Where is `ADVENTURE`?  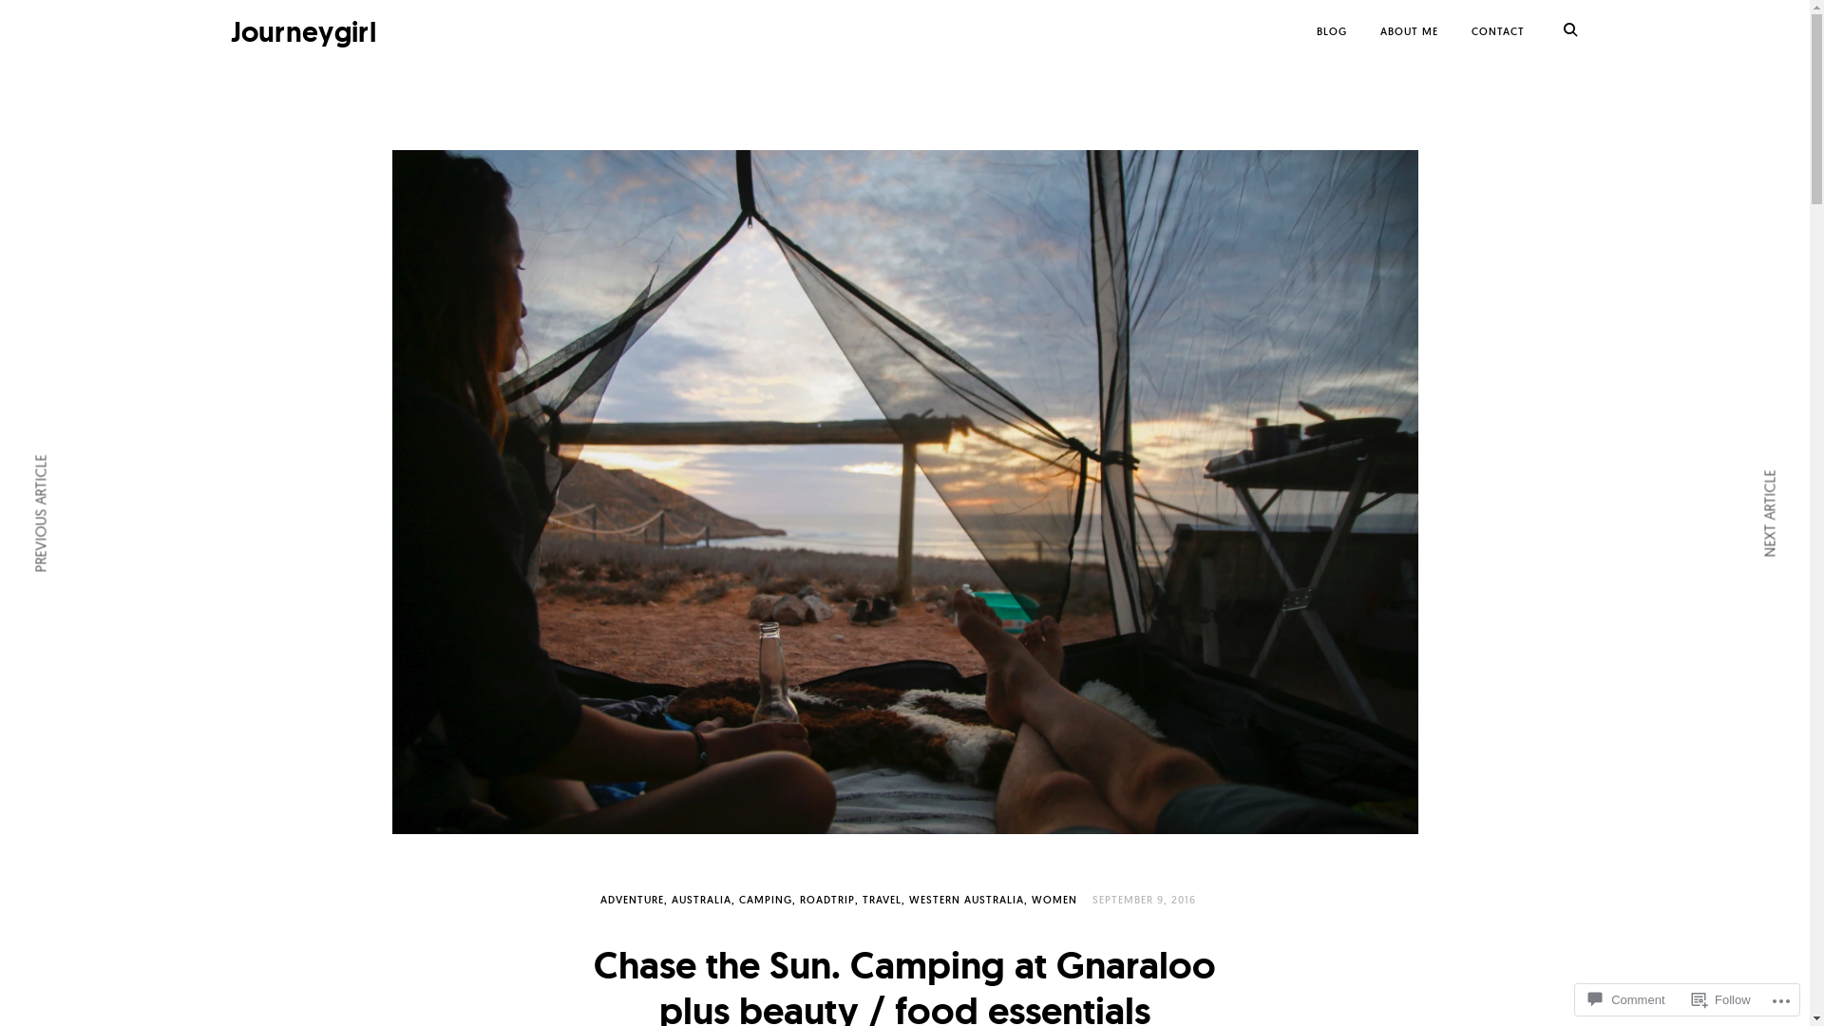
ADVENTURE is located at coordinates (635, 900).